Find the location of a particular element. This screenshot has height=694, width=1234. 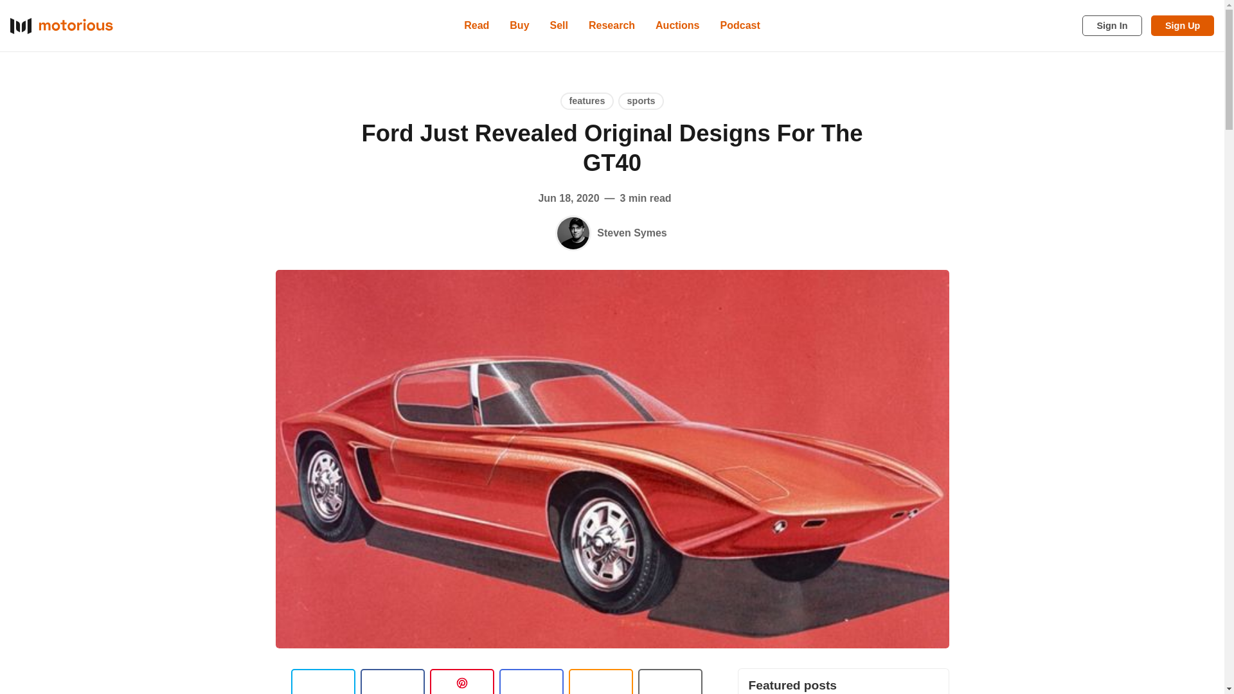

Buy is located at coordinates (519, 25).